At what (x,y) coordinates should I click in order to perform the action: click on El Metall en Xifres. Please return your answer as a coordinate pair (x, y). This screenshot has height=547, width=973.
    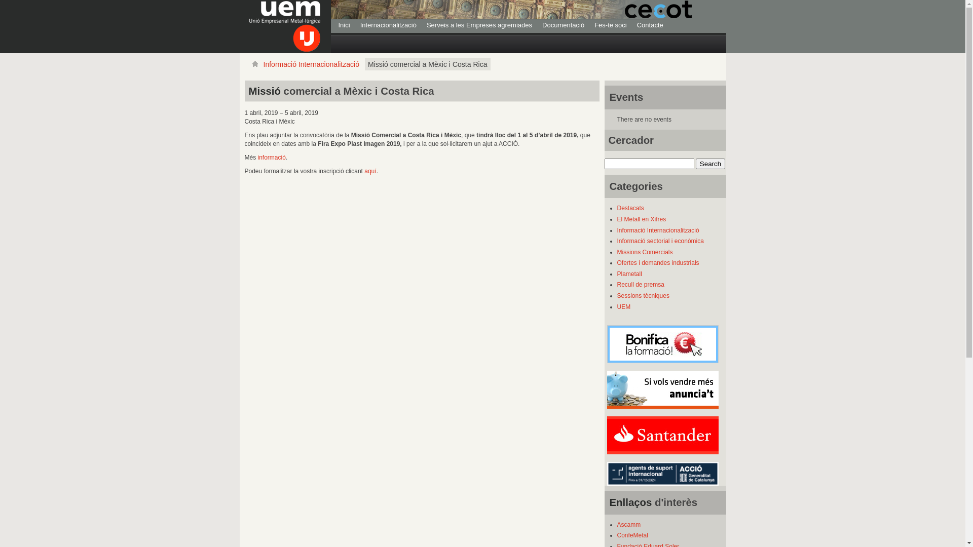
    Looking at the image, I should click on (642, 219).